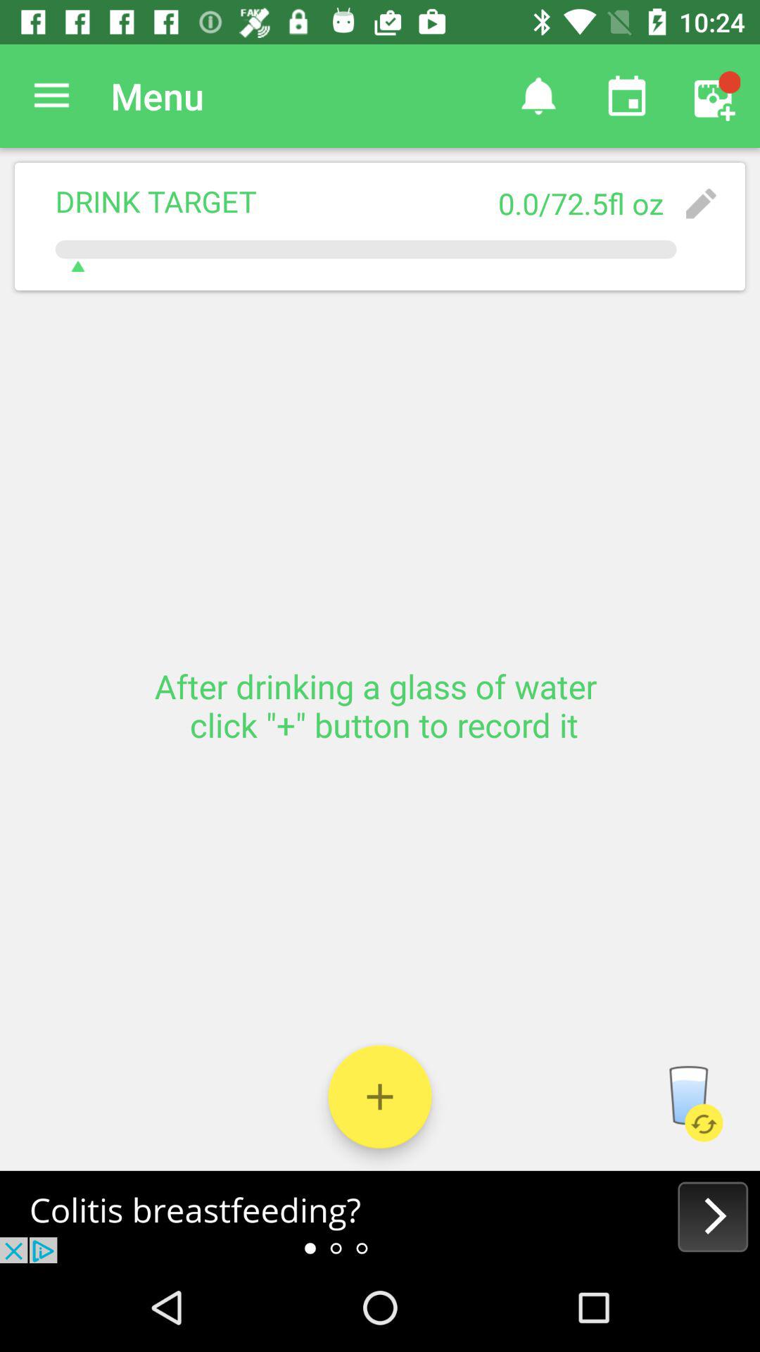 The image size is (760, 1352). Describe the element at coordinates (52, 96) in the screenshot. I see `menu option` at that location.